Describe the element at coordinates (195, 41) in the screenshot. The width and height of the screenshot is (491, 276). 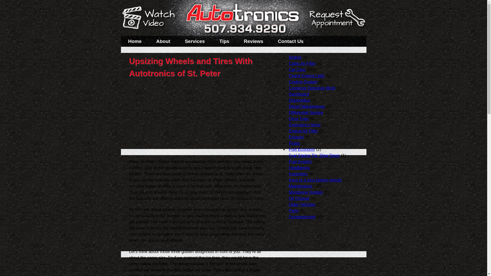
I see `Services` at that location.